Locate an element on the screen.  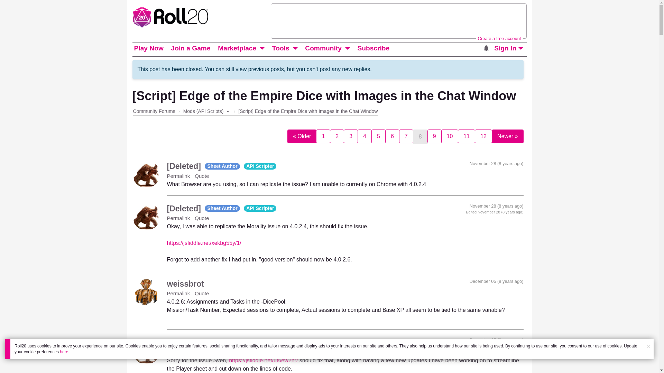
Join a Game is located at coordinates (190, 48).